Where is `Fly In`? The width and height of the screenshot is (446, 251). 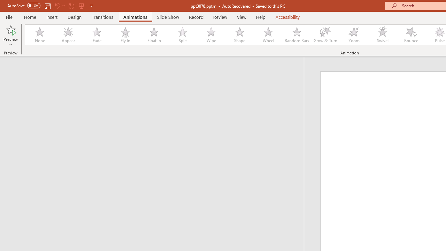 Fly In is located at coordinates (125, 35).